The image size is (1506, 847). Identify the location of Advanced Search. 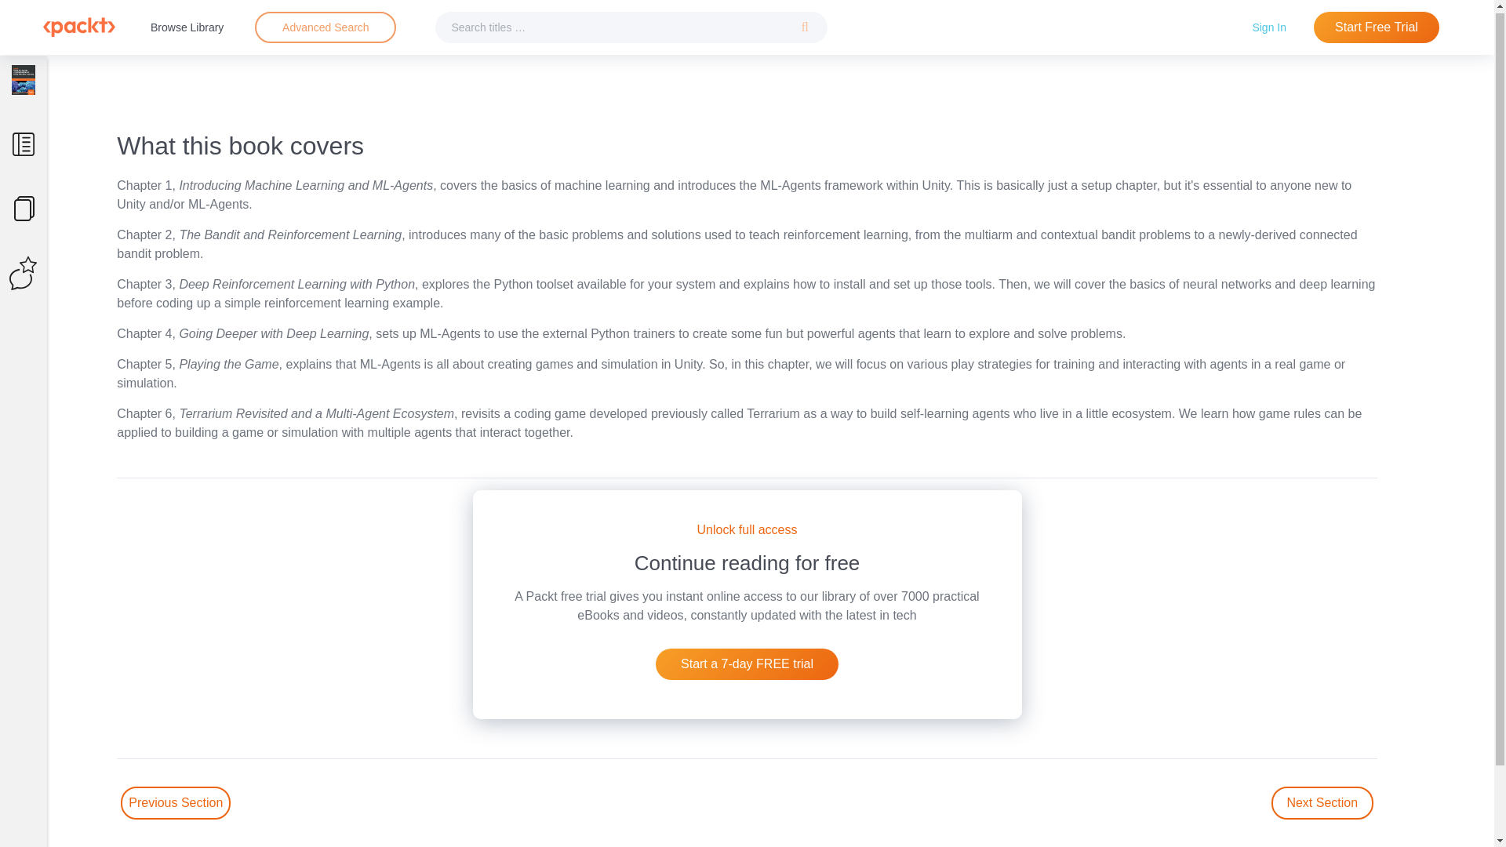
(325, 24).